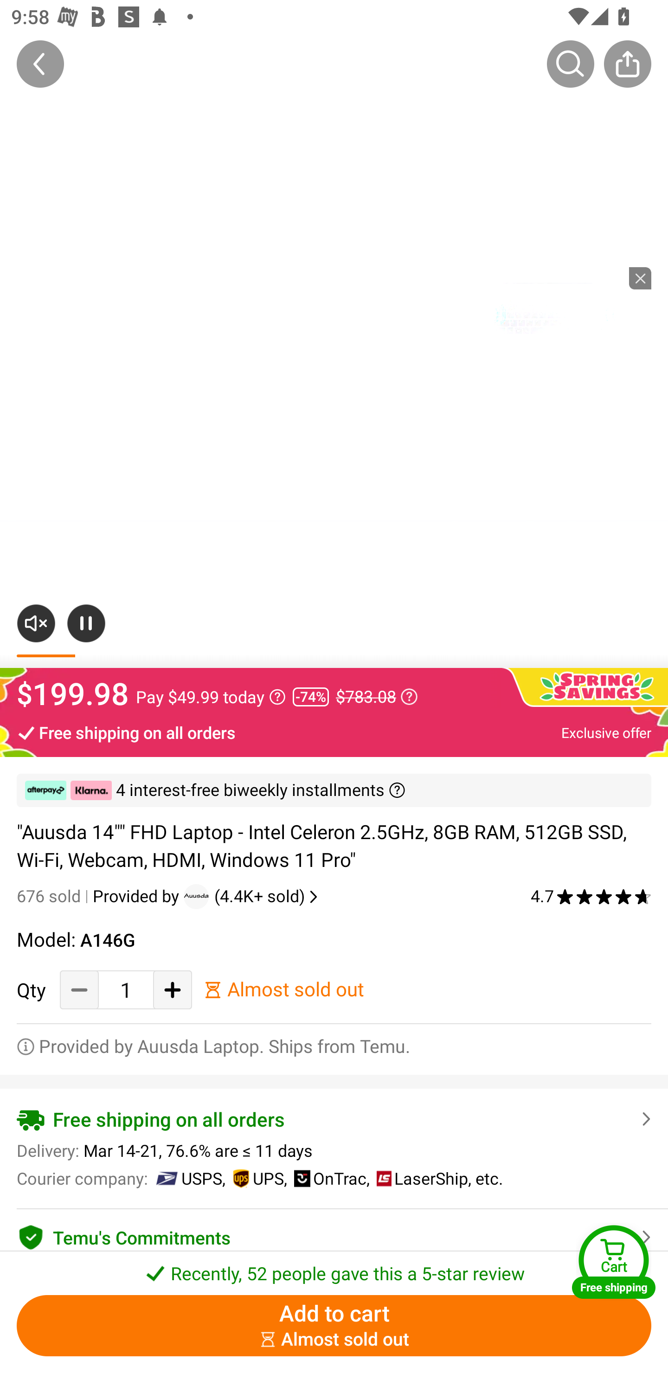 This screenshot has height=1373, width=668. Describe the element at coordinates (40, 64) in the screenshot. I see `Back` at that location.